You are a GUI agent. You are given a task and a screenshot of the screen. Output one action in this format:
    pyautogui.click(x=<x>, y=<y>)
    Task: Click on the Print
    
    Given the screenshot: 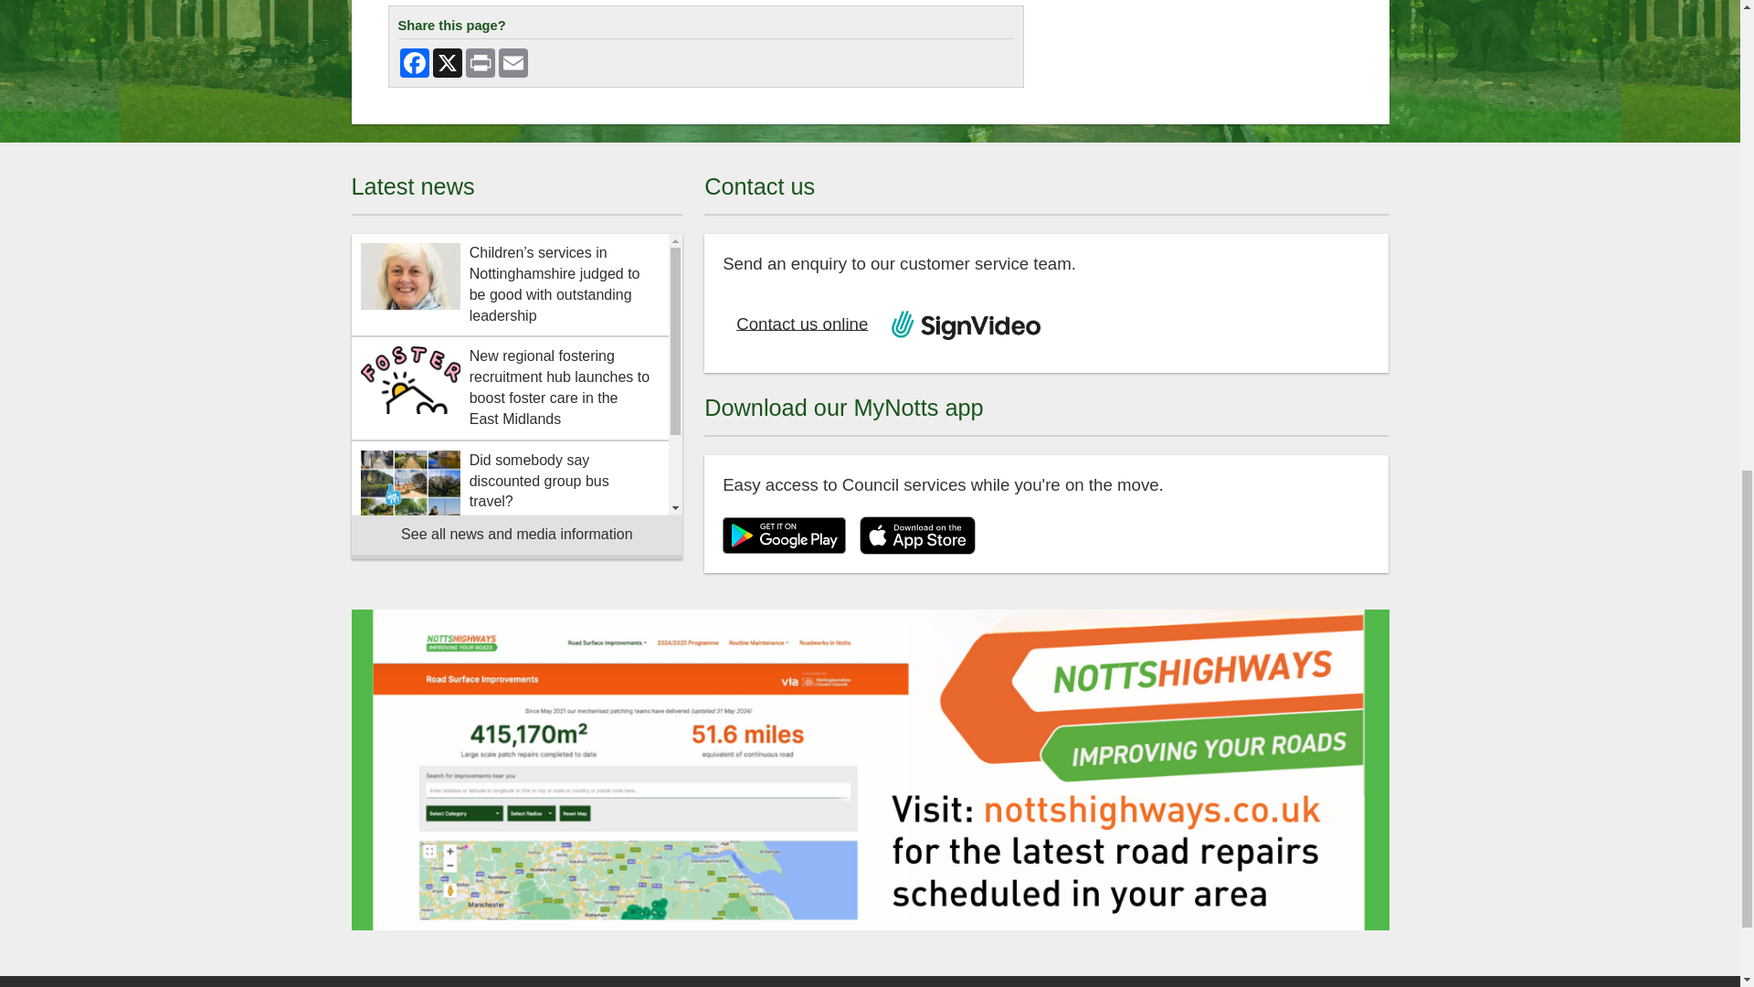 What is the action you would take?
    pyautogui.click(x=481, y=62)
    